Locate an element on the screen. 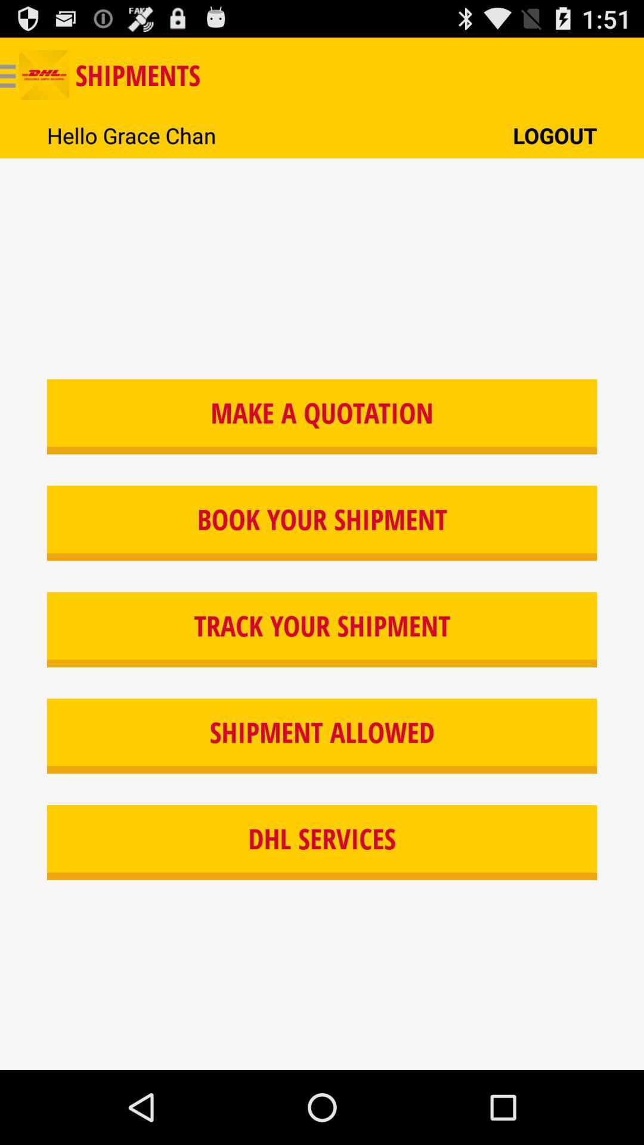  press the dhl services button is located at coordinates (322, 843).